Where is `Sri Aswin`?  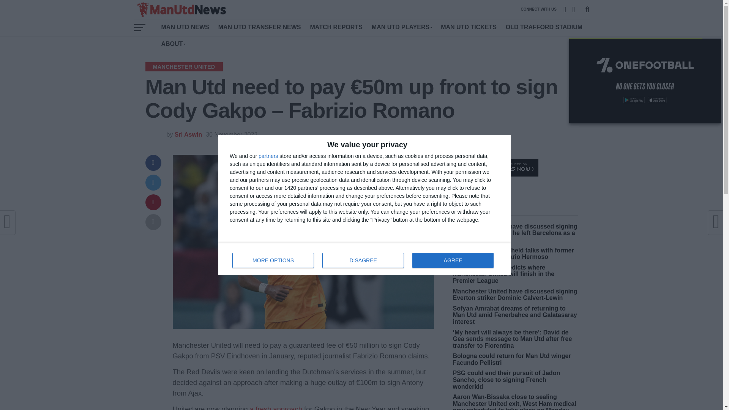
Sri Aswin is located at coordinates (276, 408).